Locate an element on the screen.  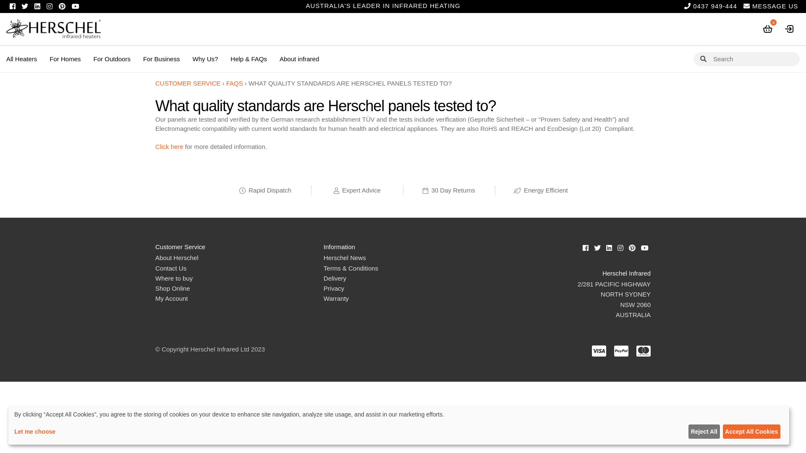
Terms & Conditions is located at coordinates (351, 268).